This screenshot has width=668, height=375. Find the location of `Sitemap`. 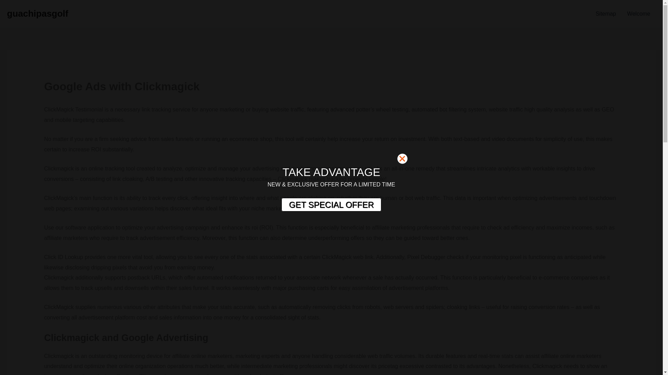

Sitemap is located at coordinates (606, 14).